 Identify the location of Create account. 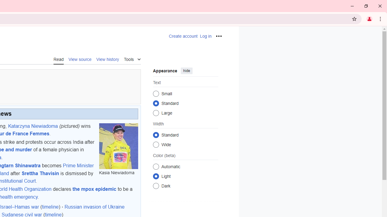
(183, 36).